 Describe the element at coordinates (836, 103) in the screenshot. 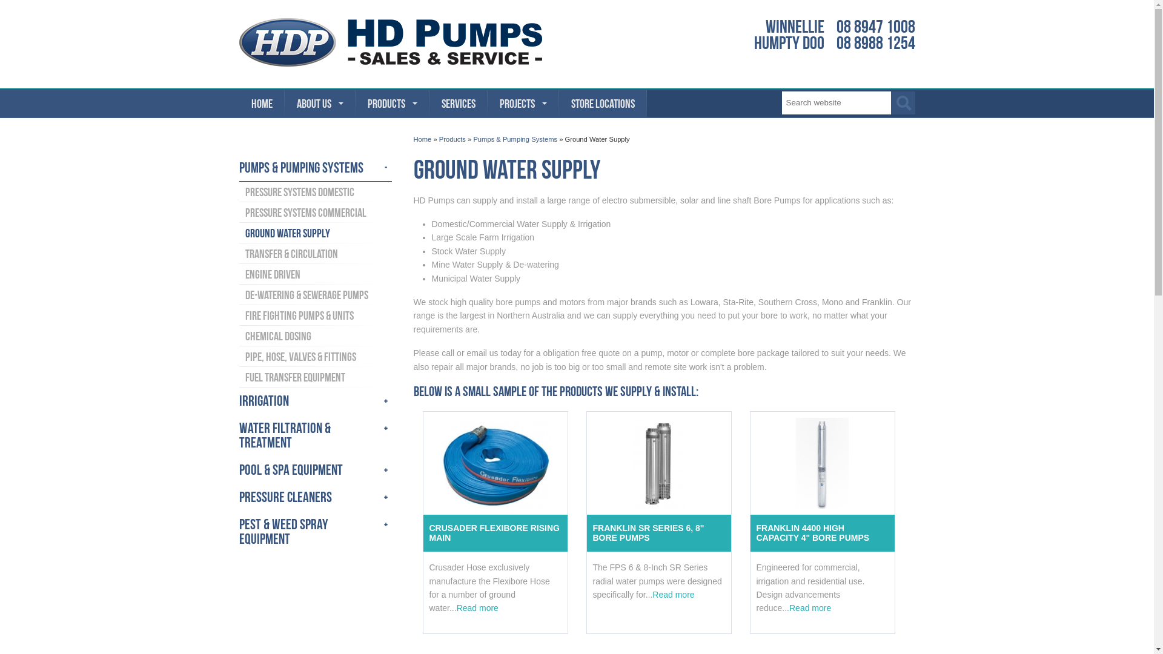

I see `Enter the terms you wish to search for.` at that location.